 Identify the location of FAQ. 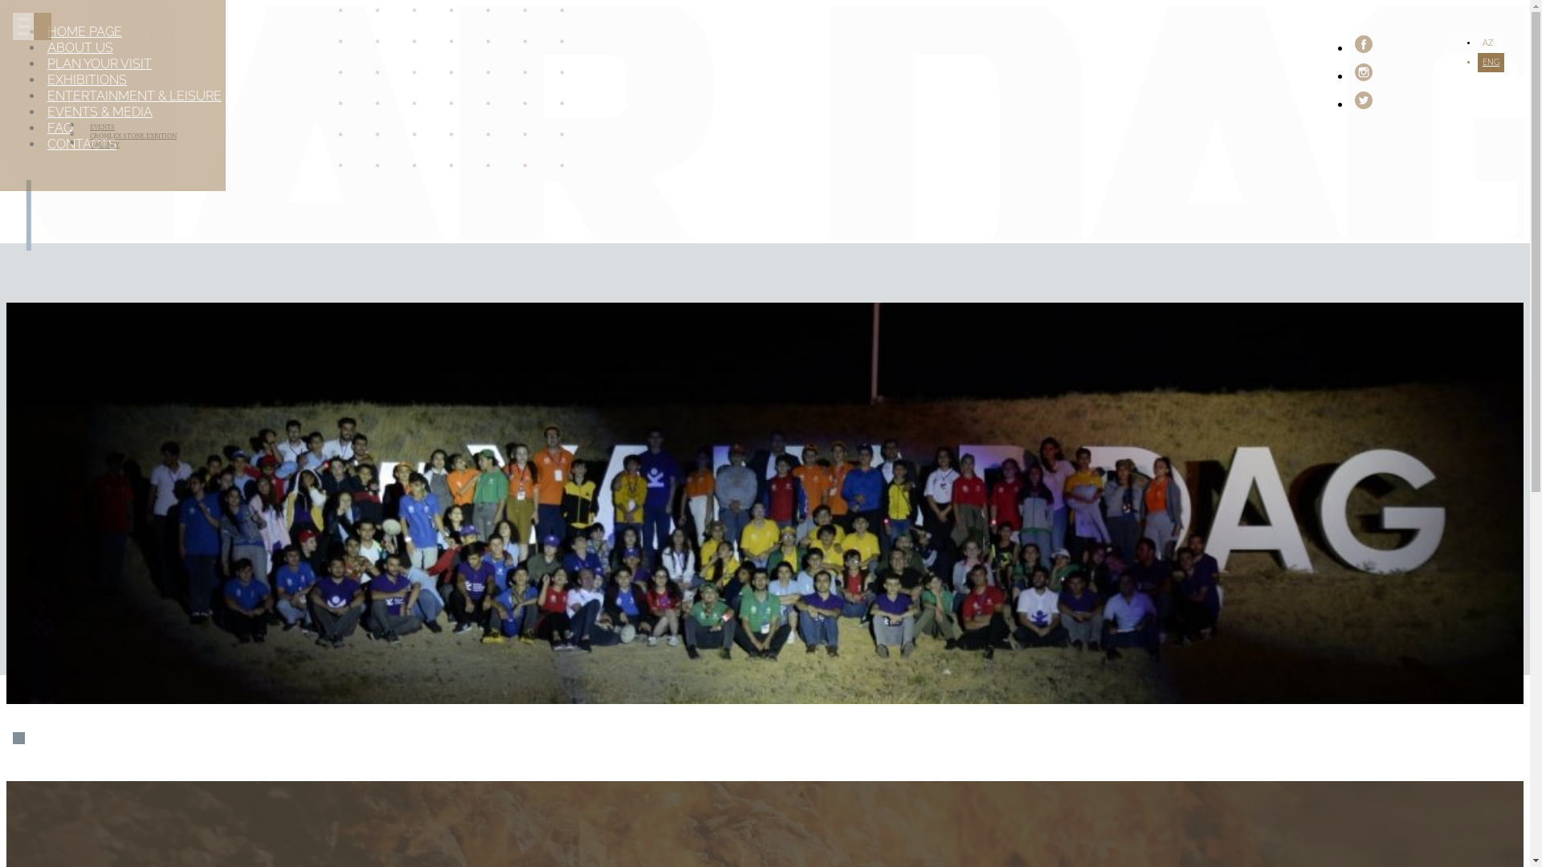
(60, 128).